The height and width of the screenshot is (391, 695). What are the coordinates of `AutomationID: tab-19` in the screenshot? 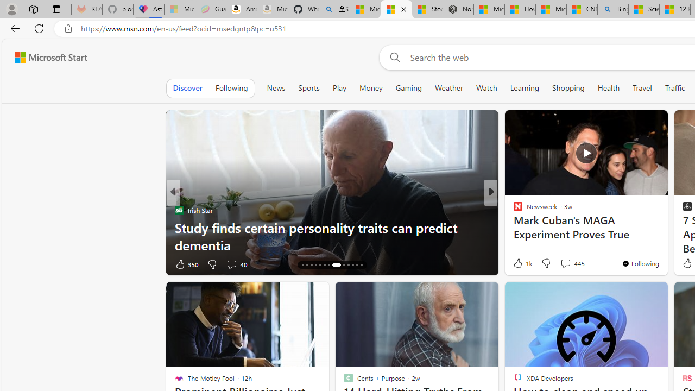 It's located at (324, 265).